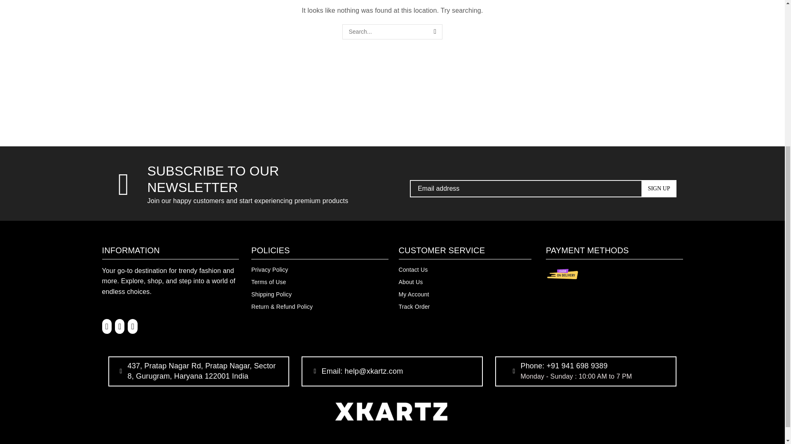 This screenshot has width=791, height=444. Describe the element at coordinates (465, 294) in the screenshot. I see `My Account` at that location.